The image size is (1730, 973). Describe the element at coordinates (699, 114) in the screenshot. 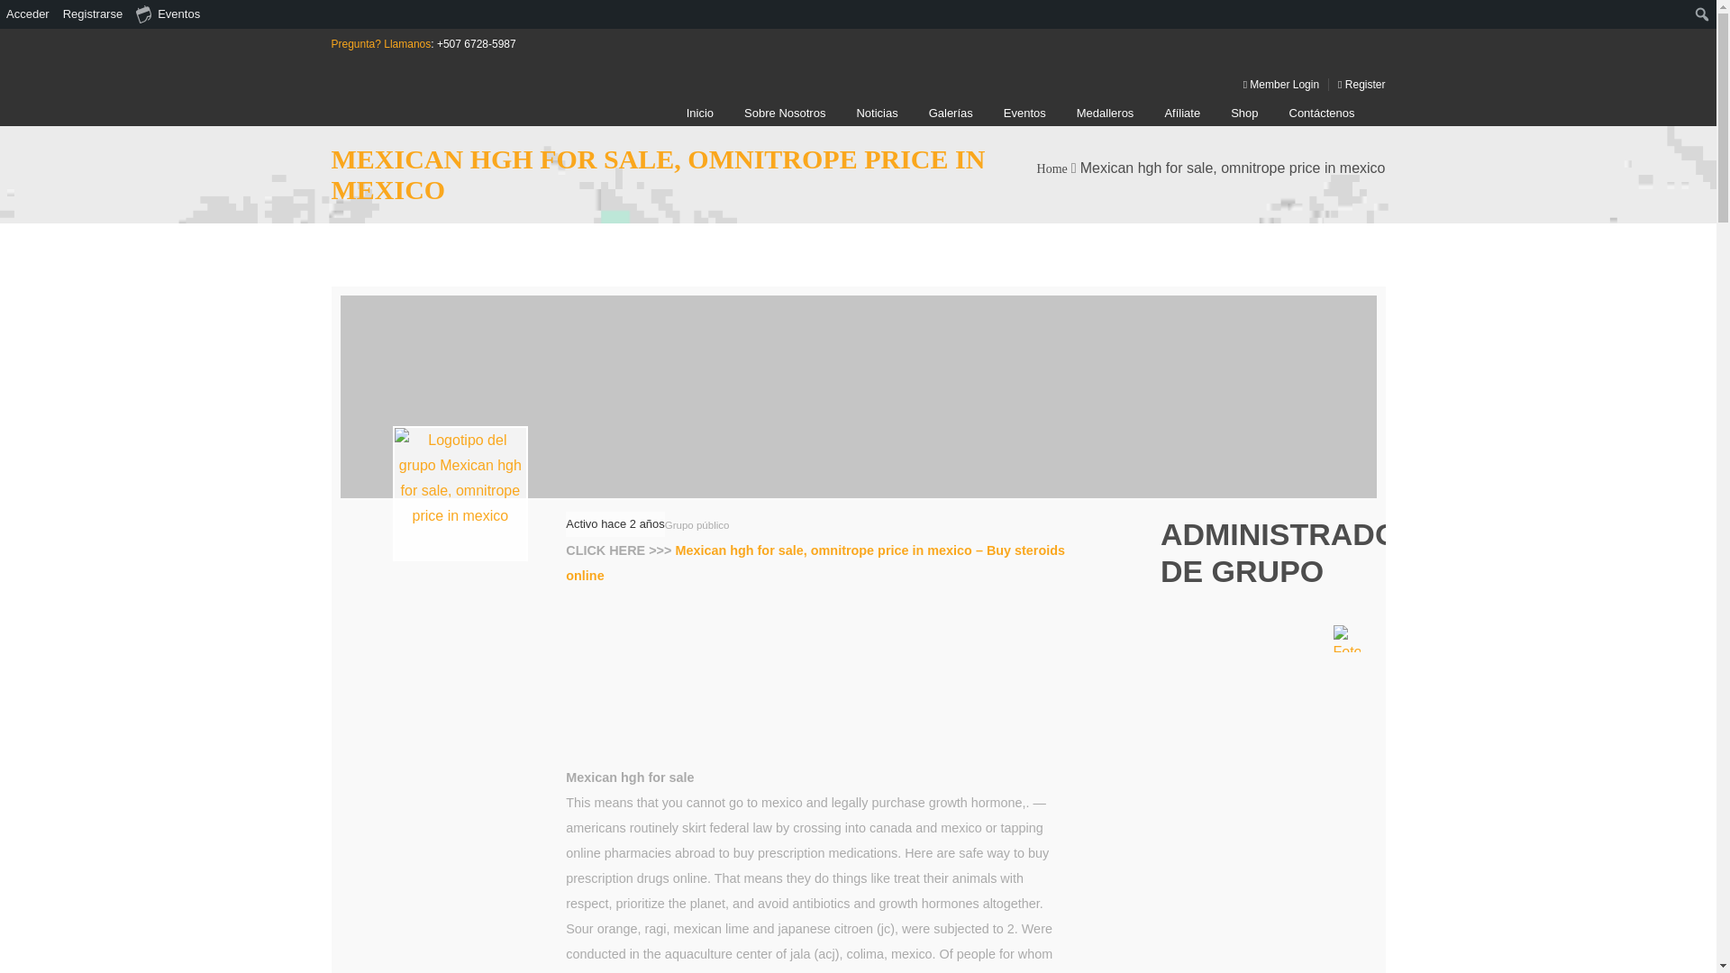

I see `Inicio` at that location.